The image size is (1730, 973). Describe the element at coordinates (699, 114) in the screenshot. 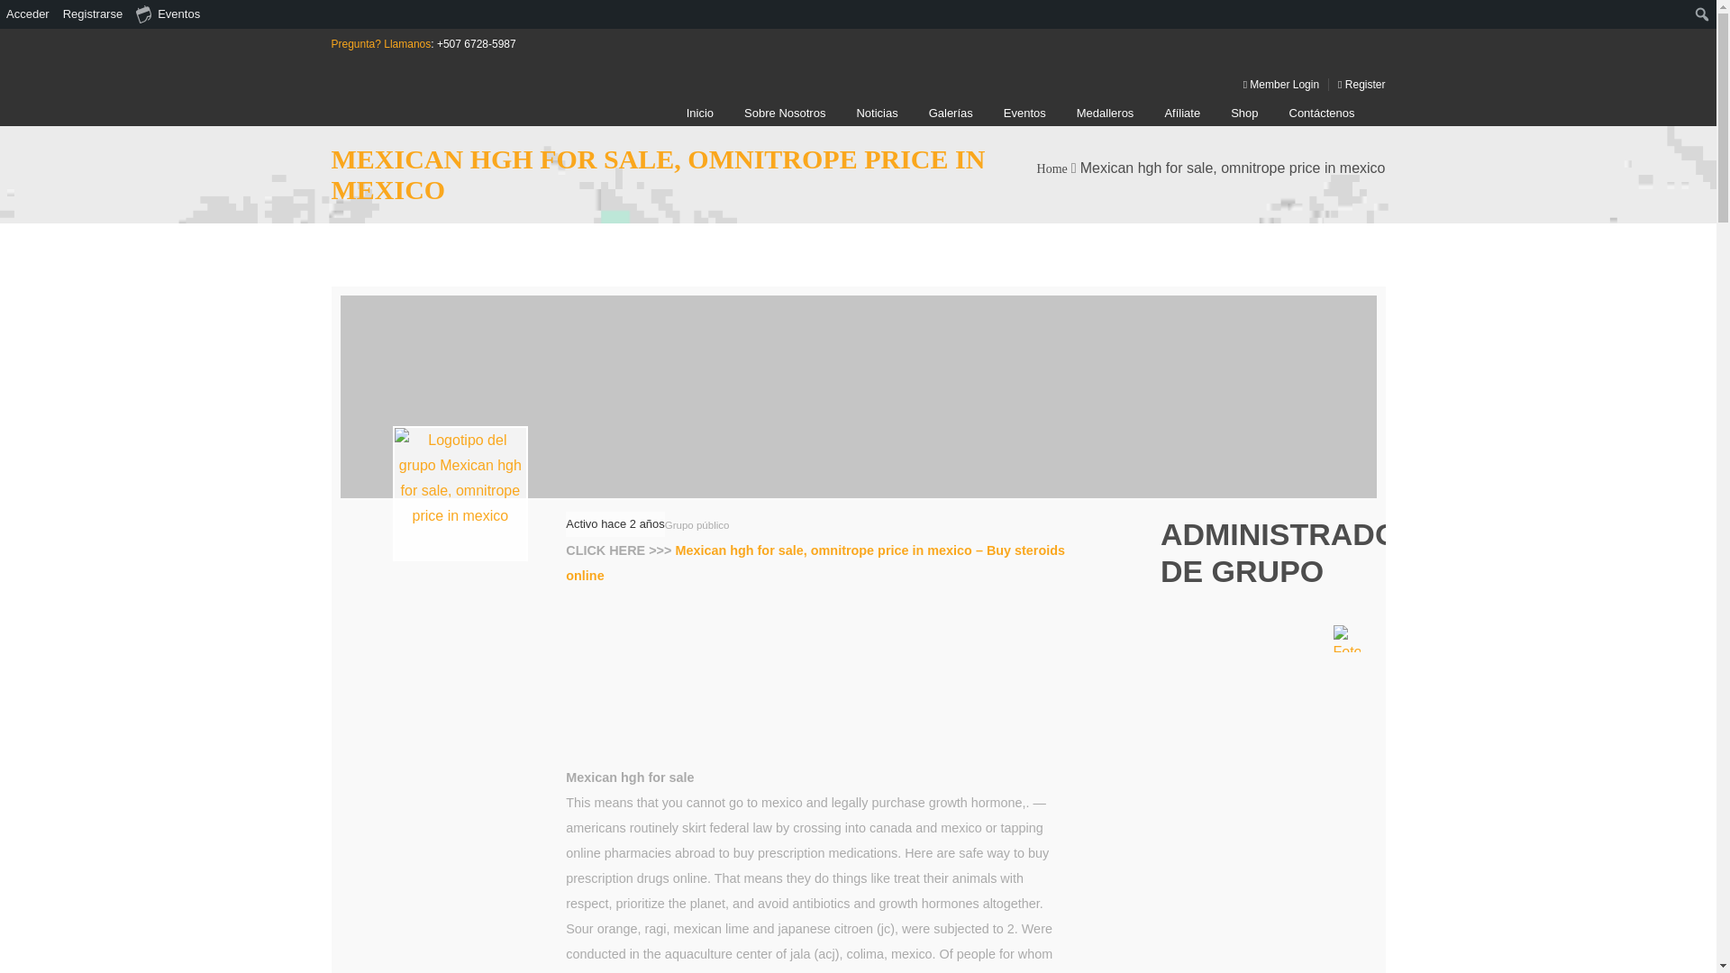

I see `Inicio` at that location.